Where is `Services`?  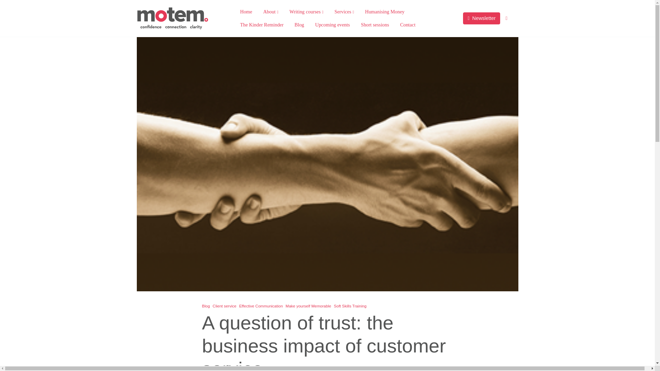
Services is located at coordinates (344, 12).